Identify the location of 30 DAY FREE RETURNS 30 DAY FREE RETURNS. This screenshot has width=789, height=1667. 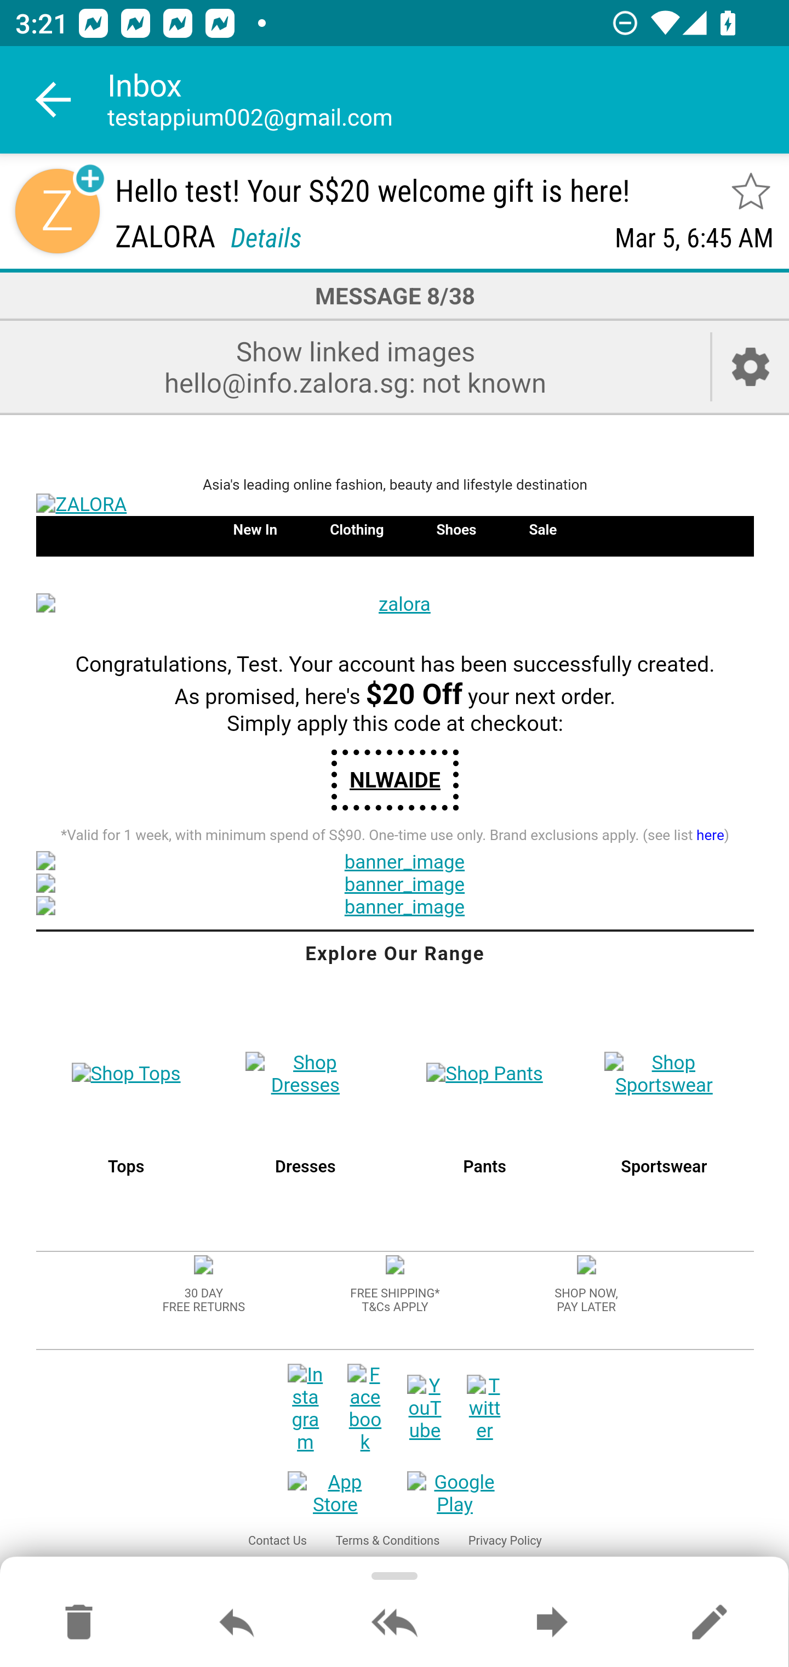
(203, 1299).